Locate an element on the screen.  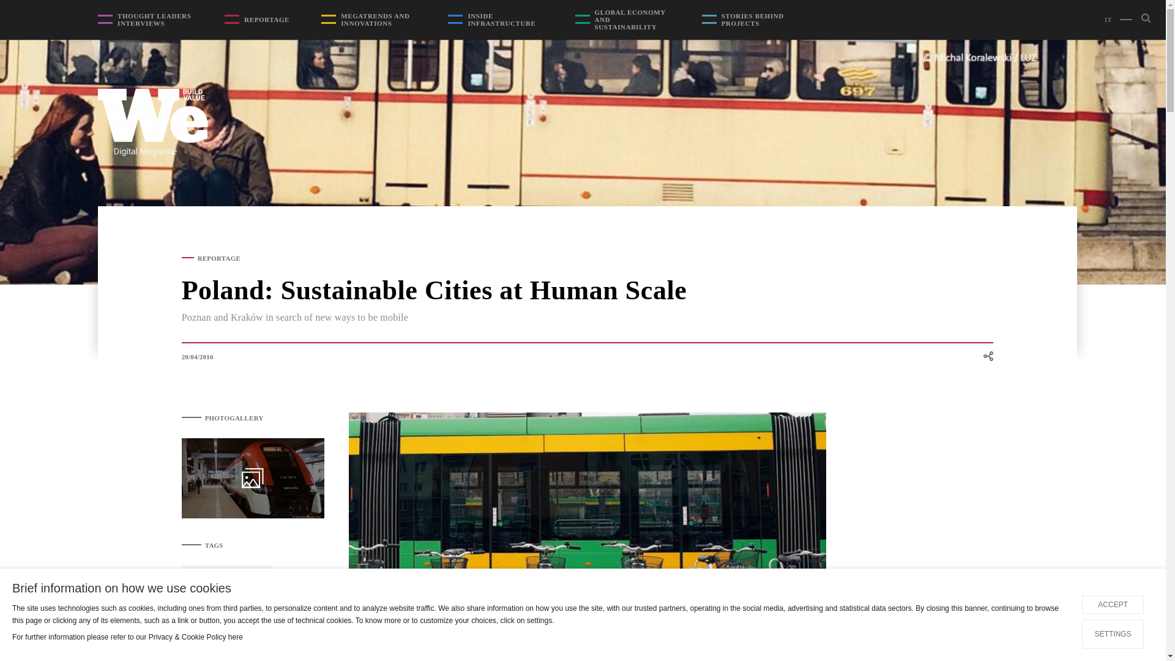
STORIES BEHIND PROJECTS is located at coordinates (759, 20).